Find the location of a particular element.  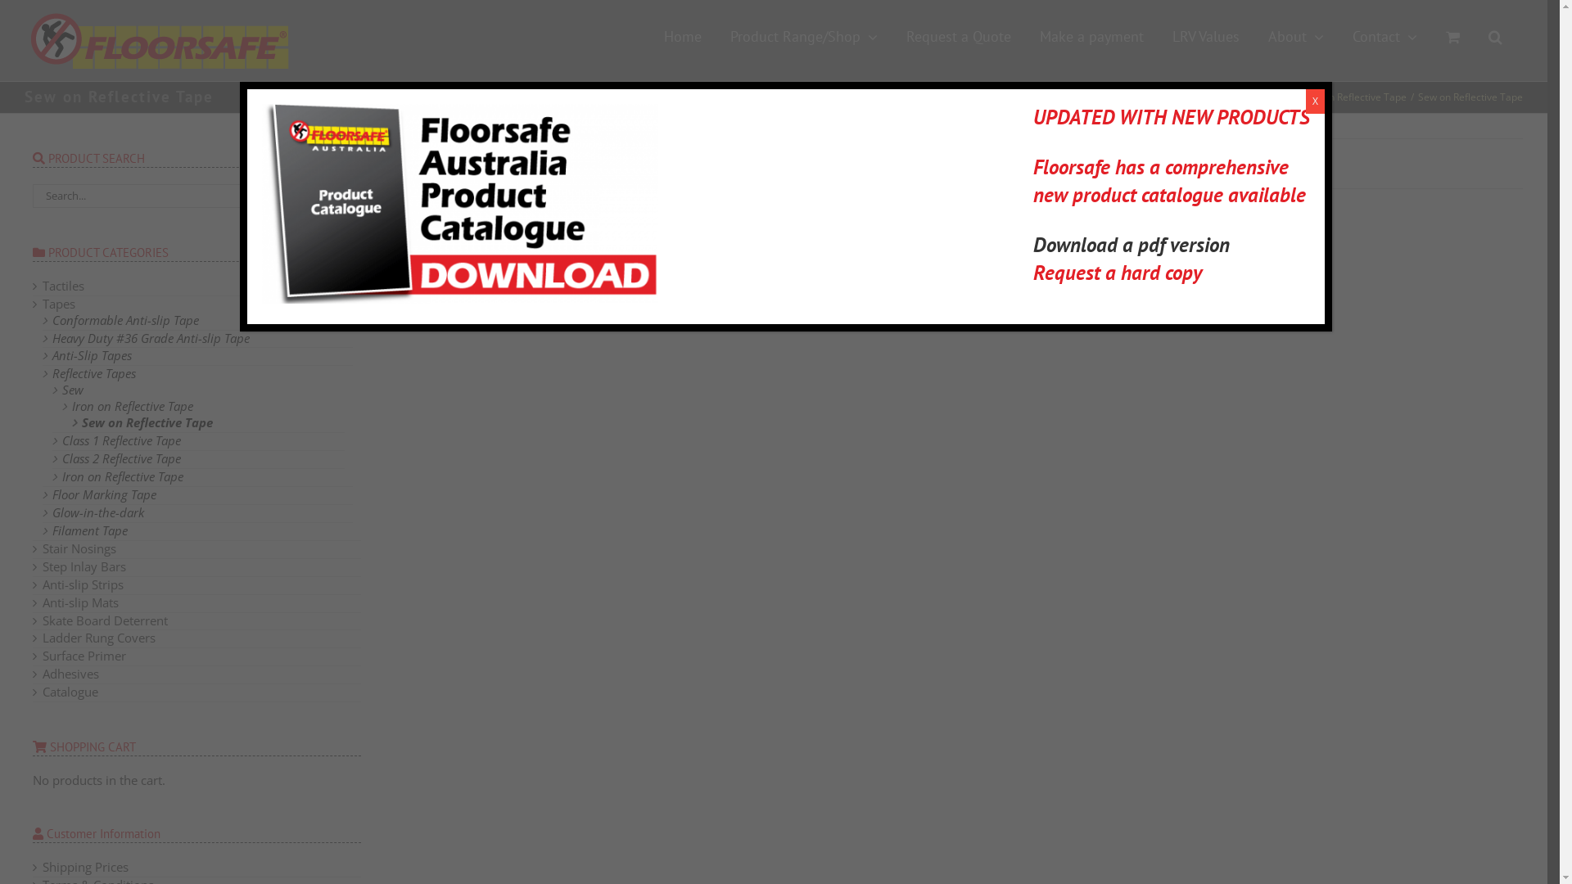

Sew is located at coordinates (73, 390).